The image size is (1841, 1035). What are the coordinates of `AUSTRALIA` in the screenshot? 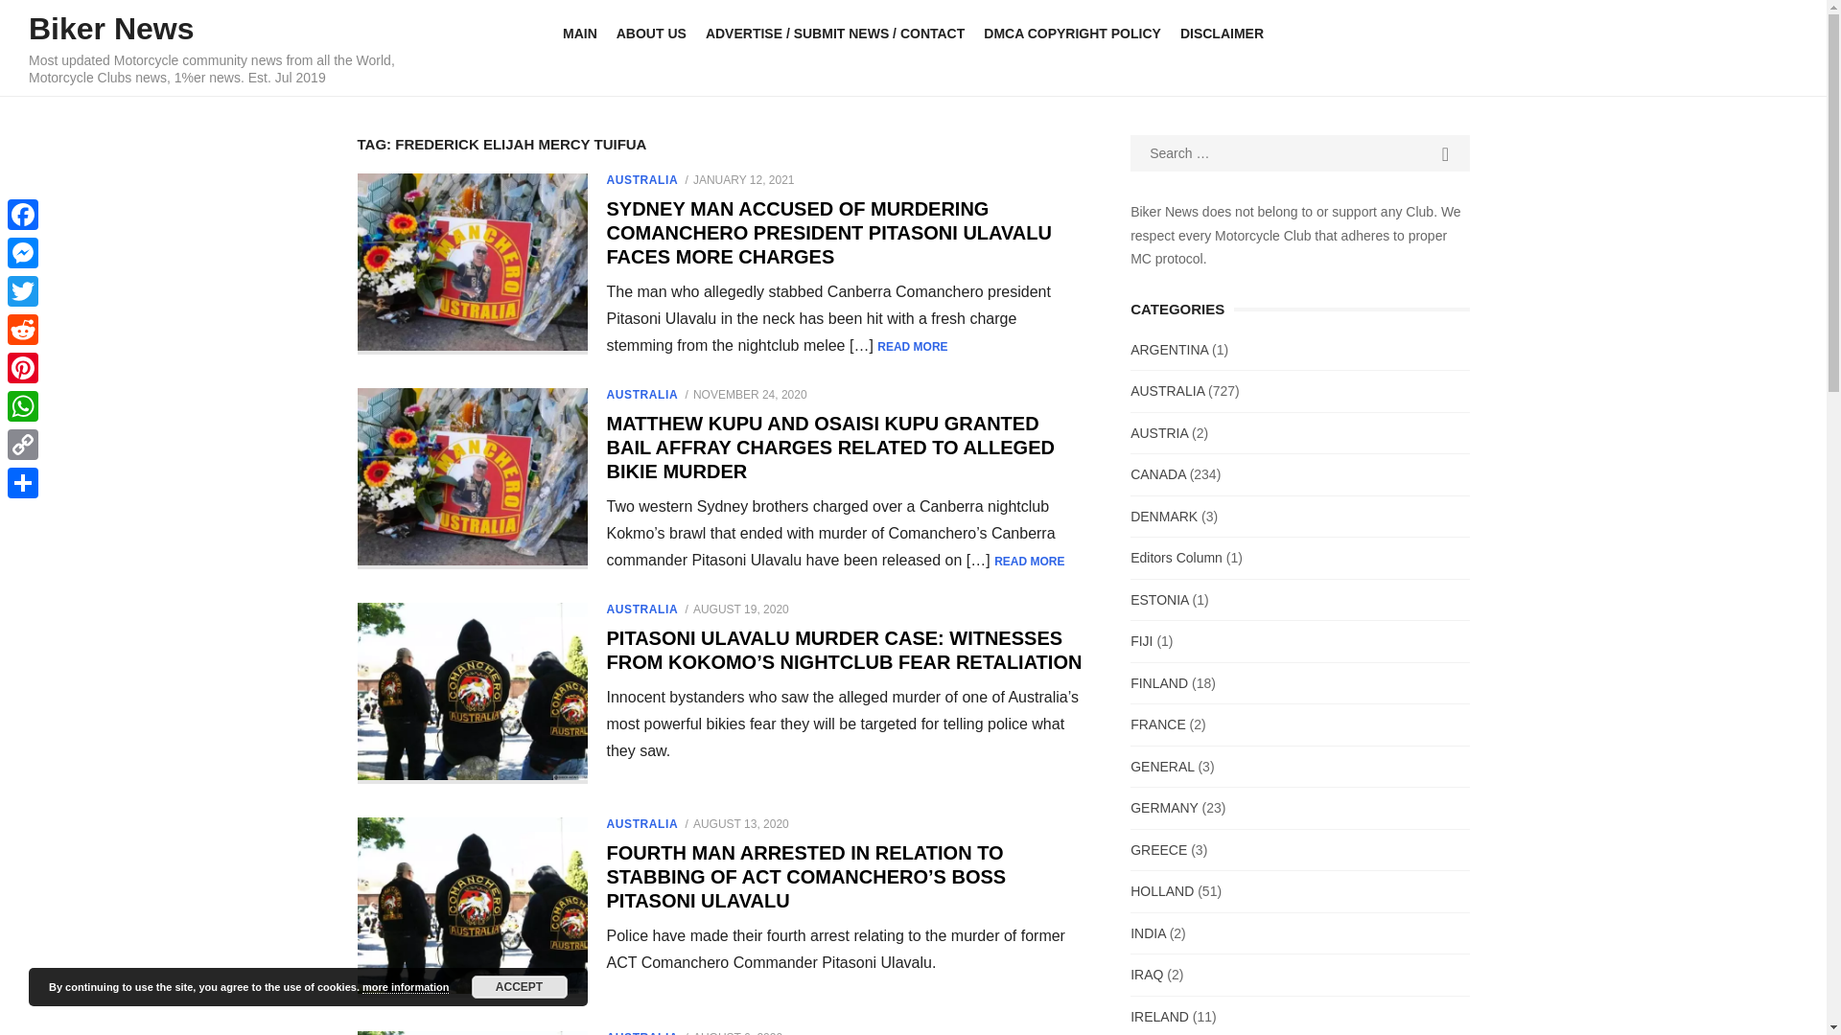 It's located at (1166, 390).